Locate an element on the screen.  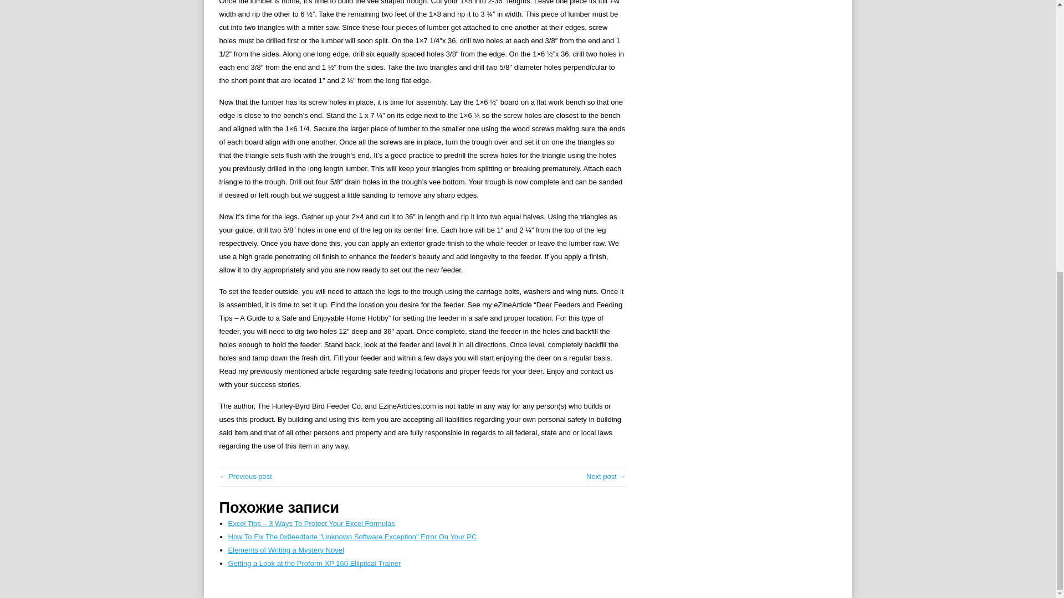
Three Options for Non-Profit Board Governance is located at coordinates (245, 476).